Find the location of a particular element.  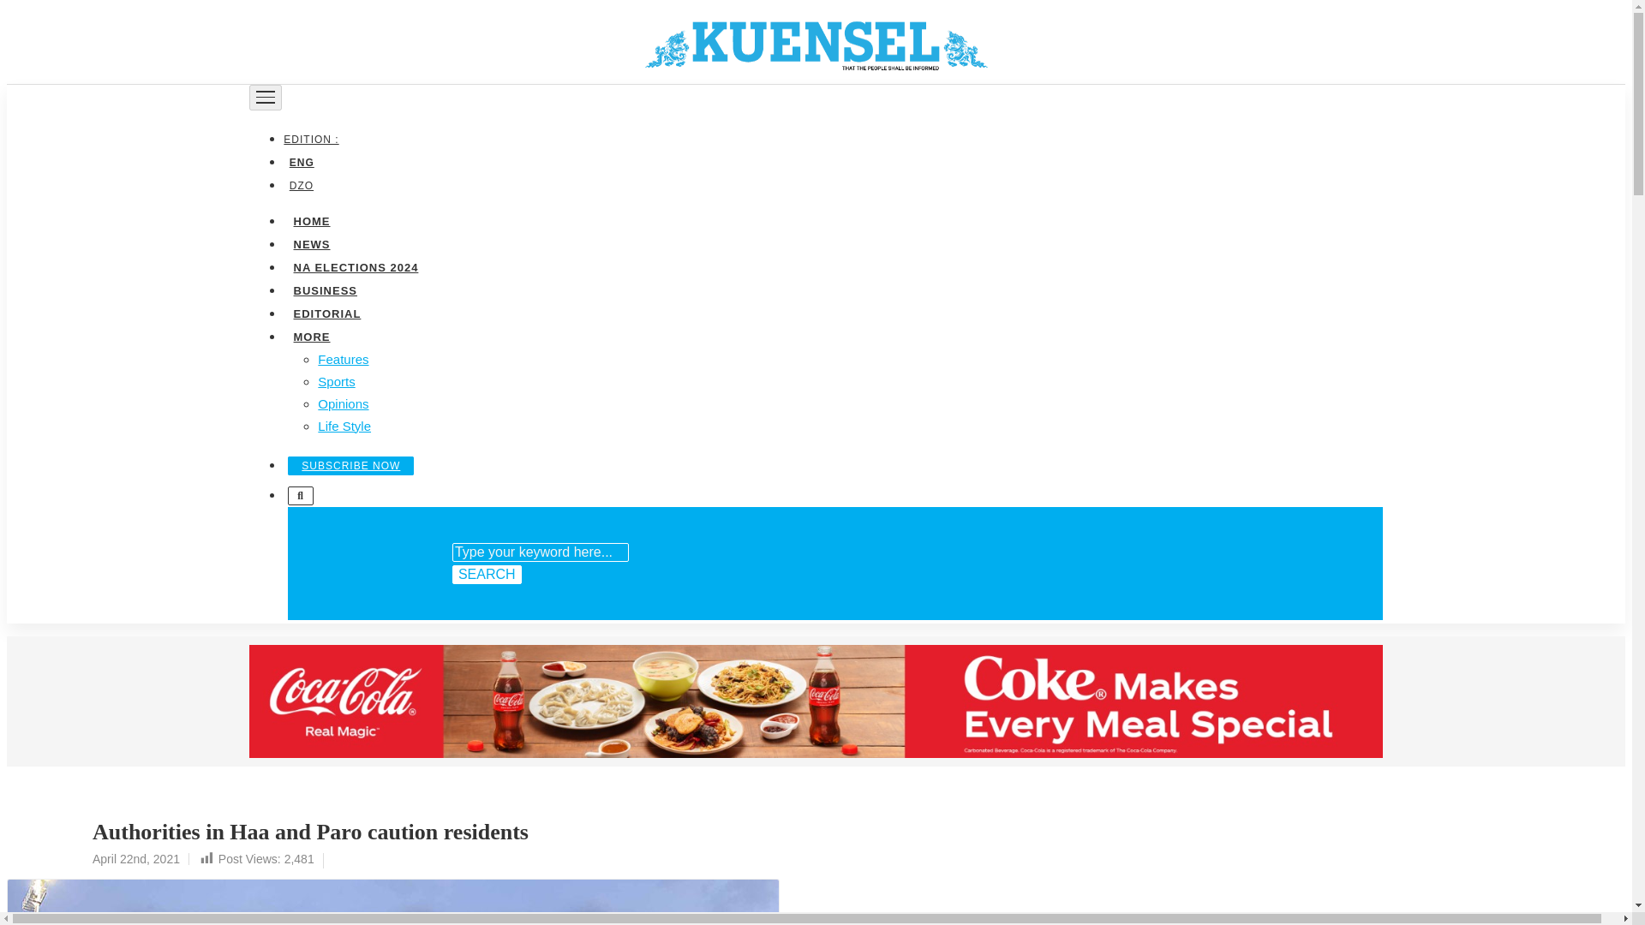

Sports is located at coordinates (336, 380).